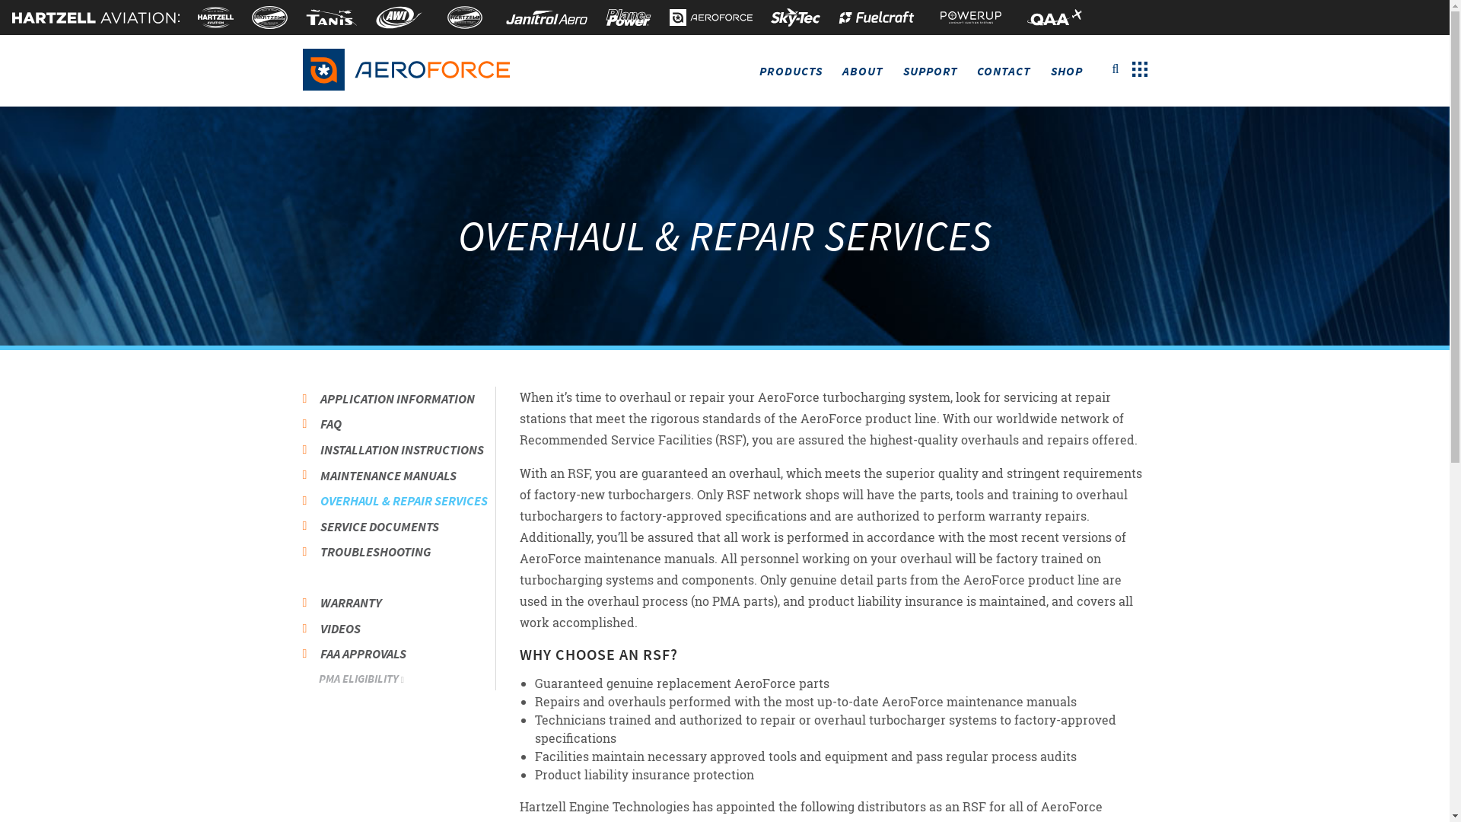 The image size is (1461, 822). Describe the element at coordinates (629, 17) in the screenshot. I see `PlanePower` at that location.